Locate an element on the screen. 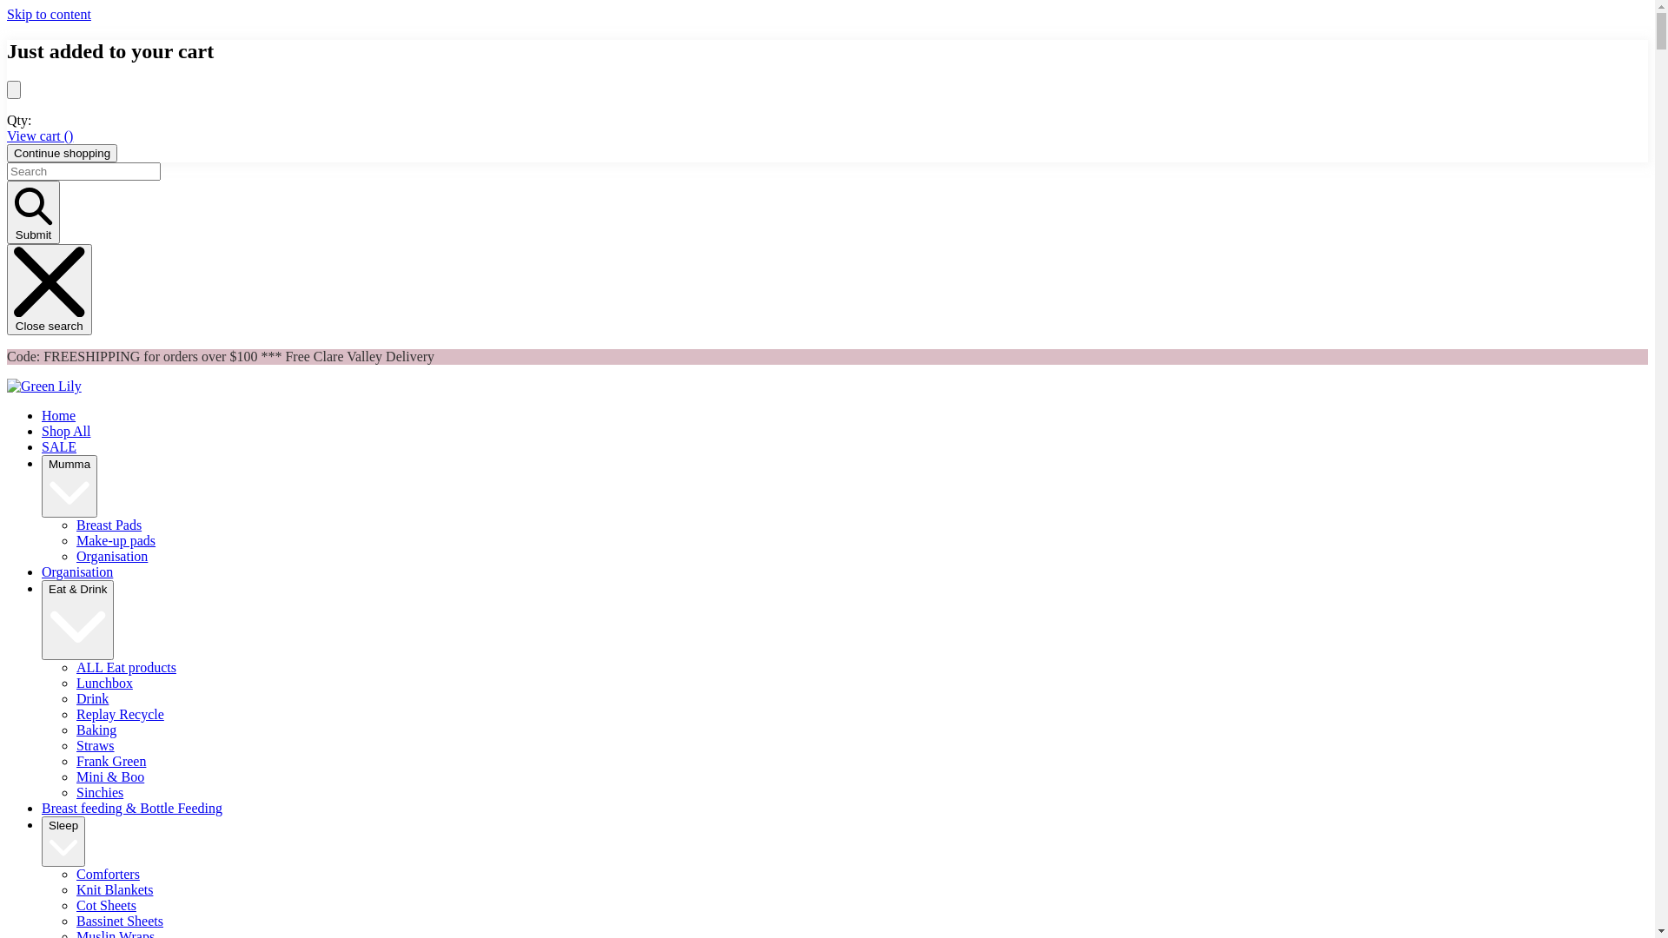 The image size is (1668, 938). Breast Pads is located at coordinates (109, 525).